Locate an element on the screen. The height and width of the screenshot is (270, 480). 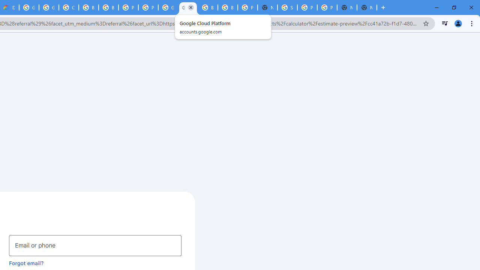
Browse Chrome as a guest - Computer - Google Chrome Help is located at coordinates (108, 7).